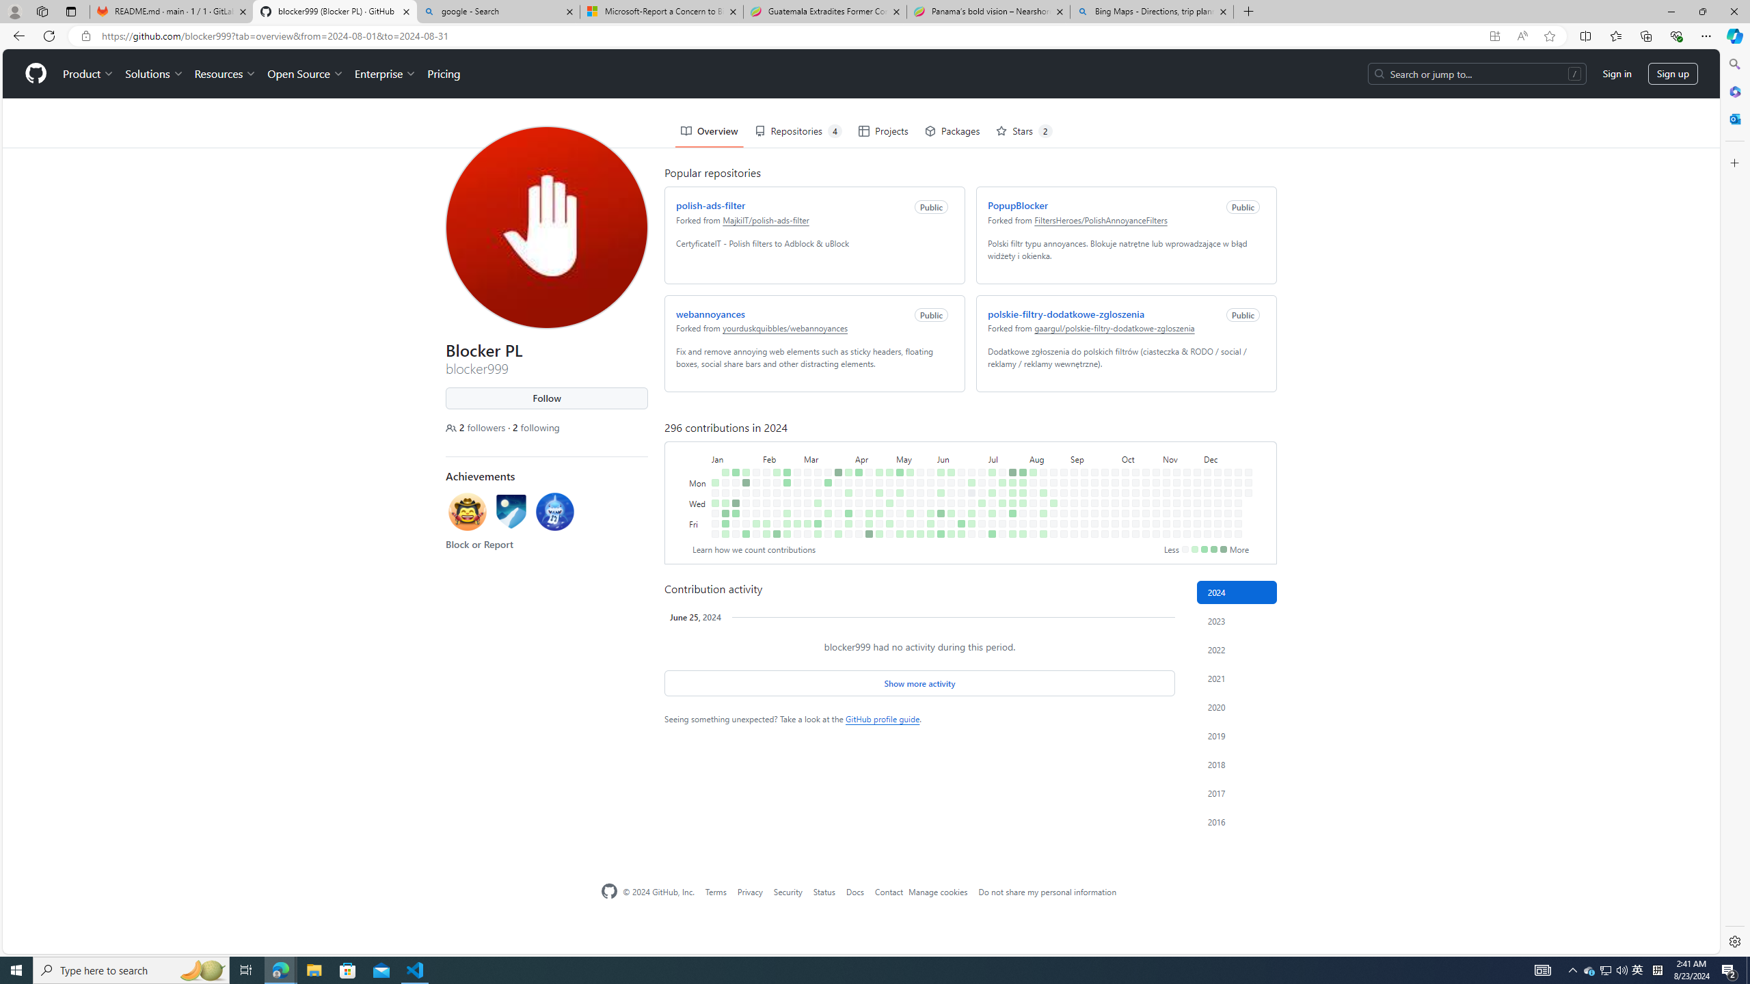 The image size is (1750, 984). I want to click on No contributions on December 31st., so click(1246, 443).